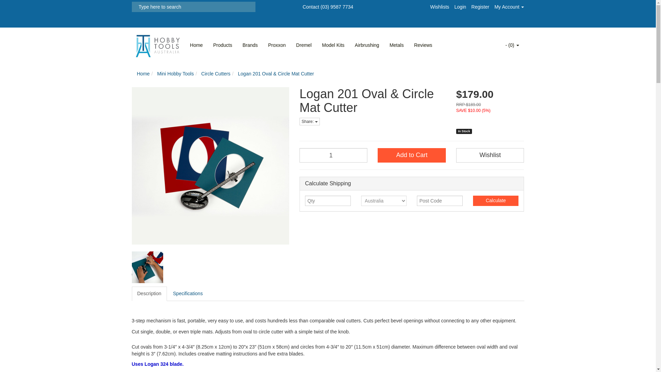 This screenshot has height=372, width=661. I want to click on Mini Hobby Tools, so click(175, 74).